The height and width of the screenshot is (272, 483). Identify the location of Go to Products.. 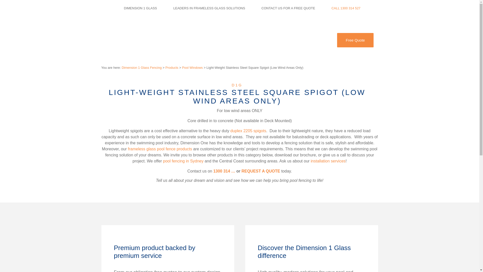
(172, 67).